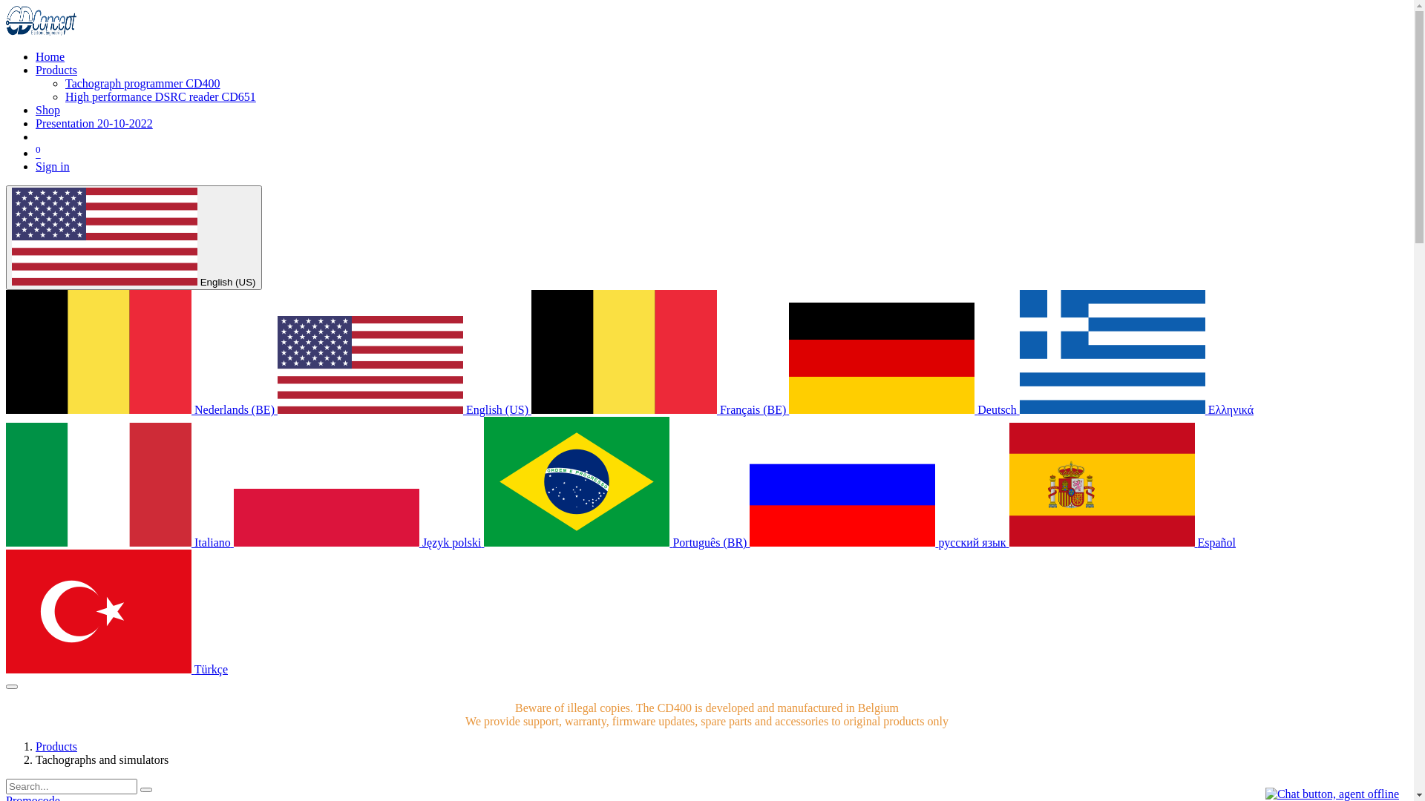  I want to click on Products, so click(56, 70).